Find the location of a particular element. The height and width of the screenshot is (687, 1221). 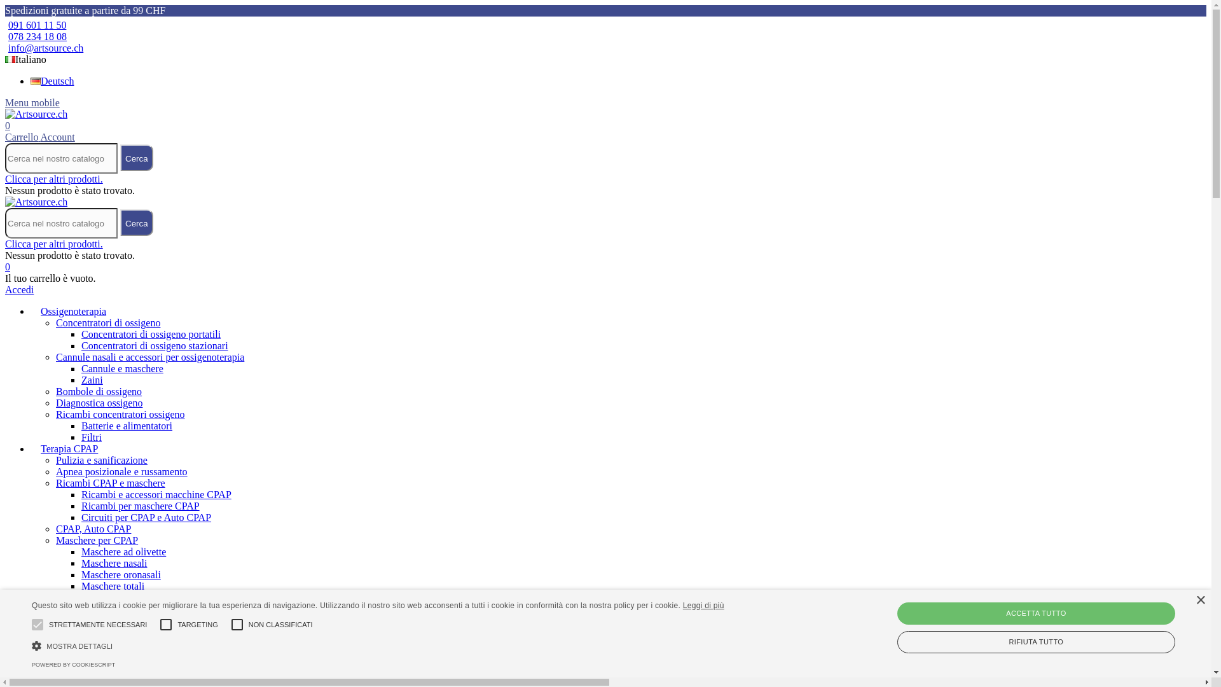

Concentratori di ossigeno portatili is located at coordinates (151, 335).